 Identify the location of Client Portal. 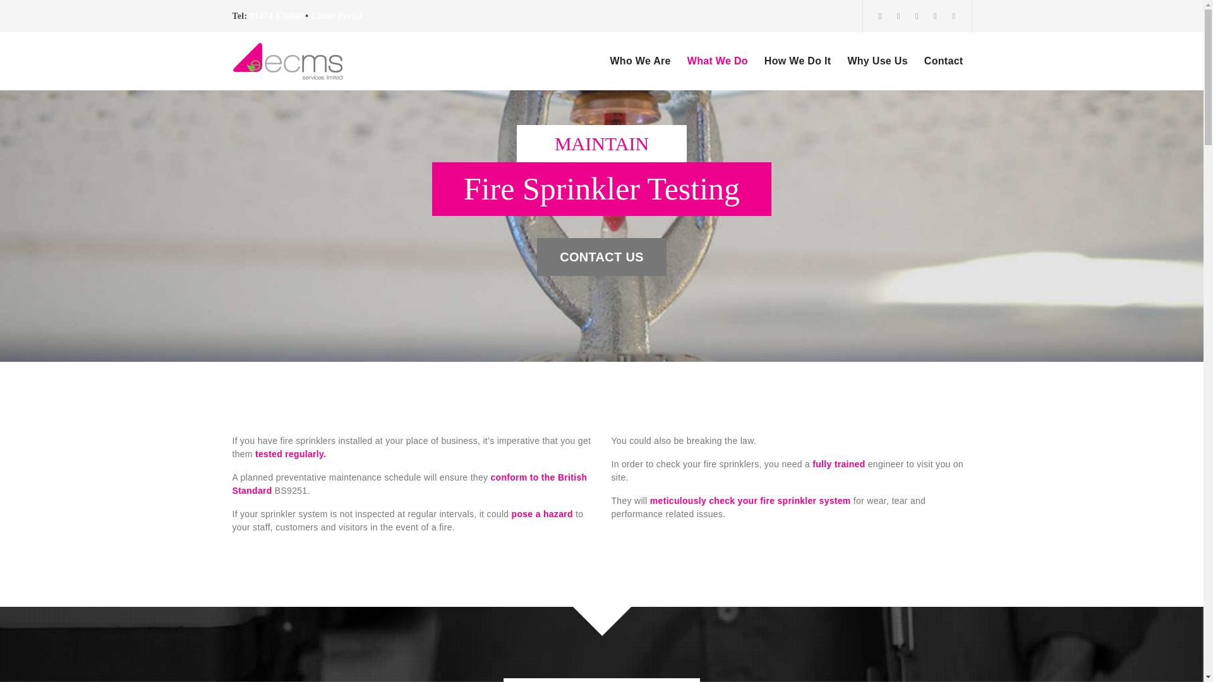
(336, 16).